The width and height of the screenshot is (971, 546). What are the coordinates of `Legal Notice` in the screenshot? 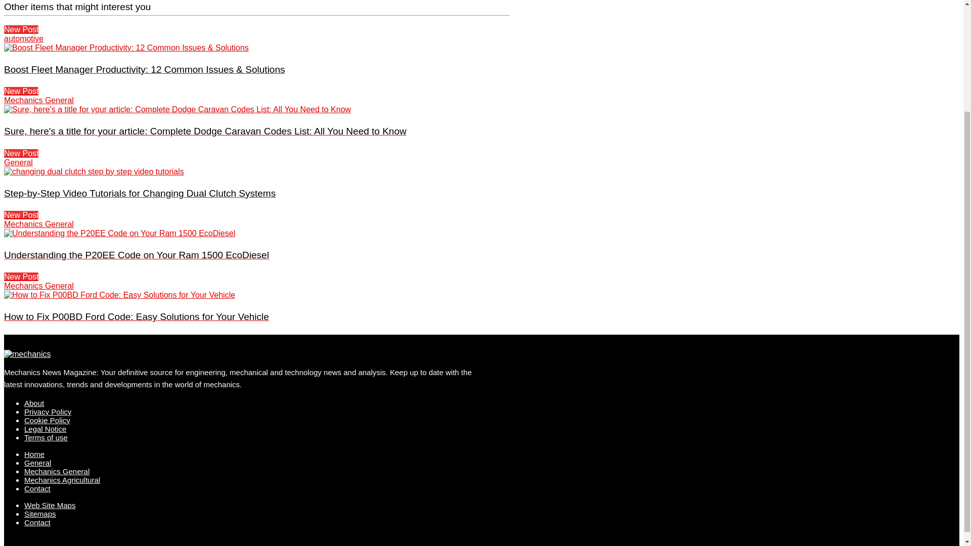 It's located at (45, 429).